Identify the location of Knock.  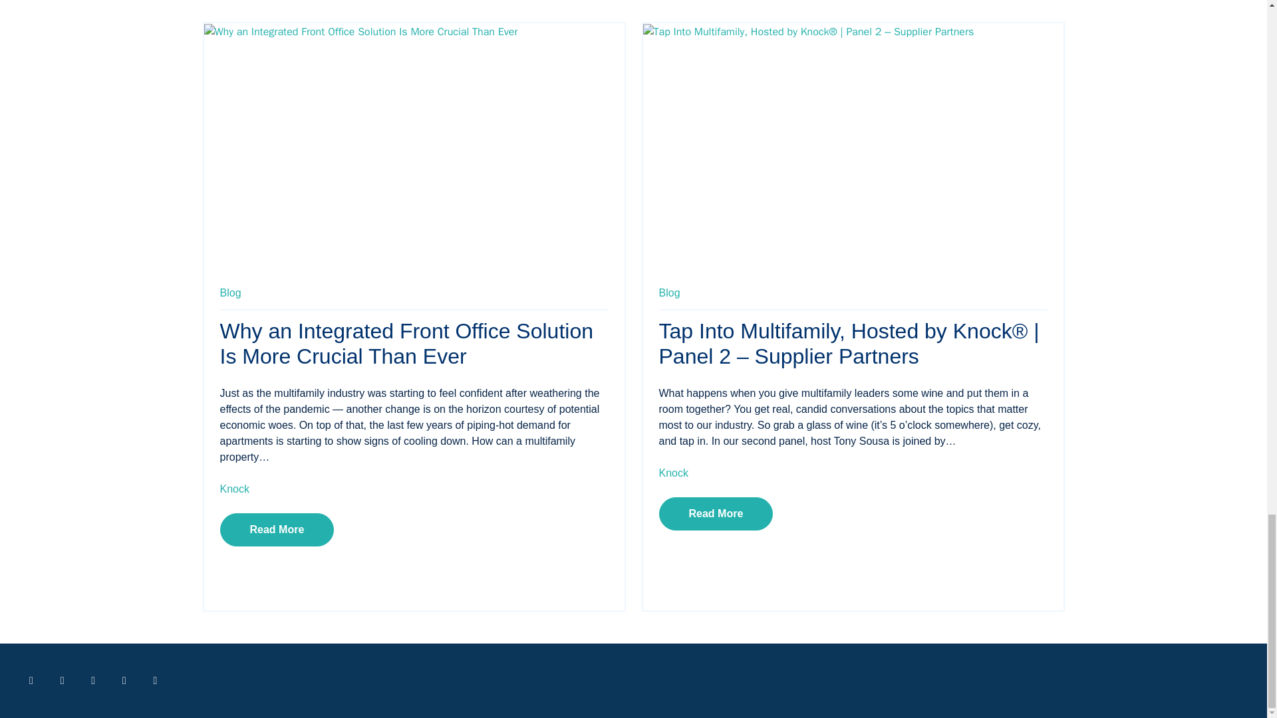
(234, 489).